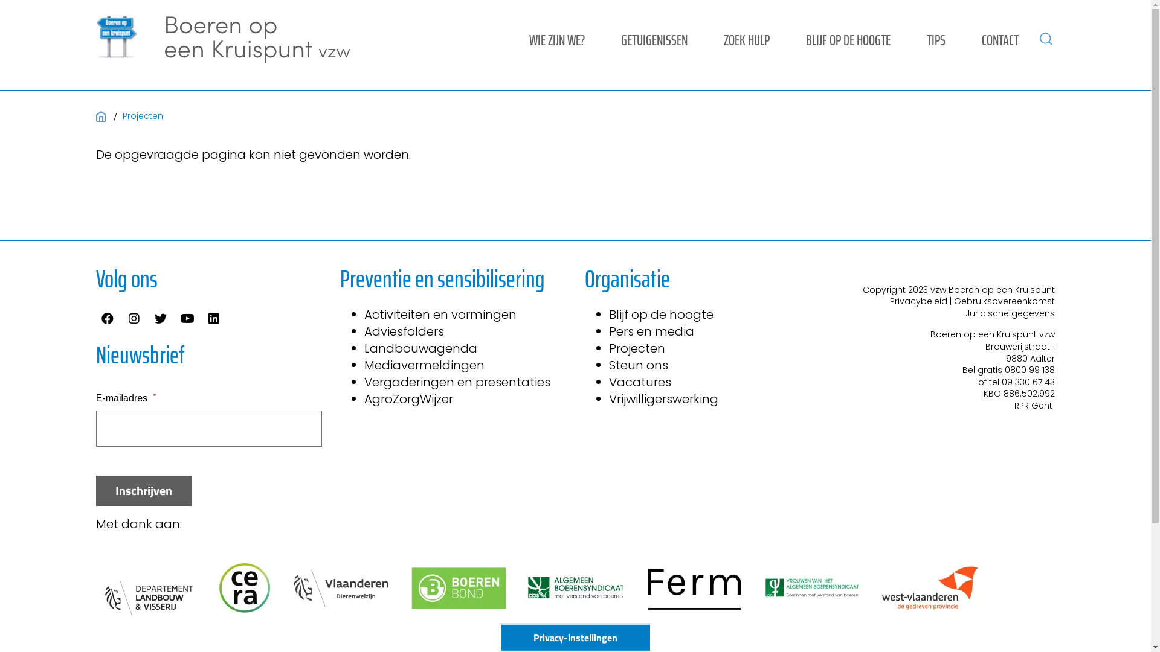  I want to click on Naar de inhoud, so click(0, 0).